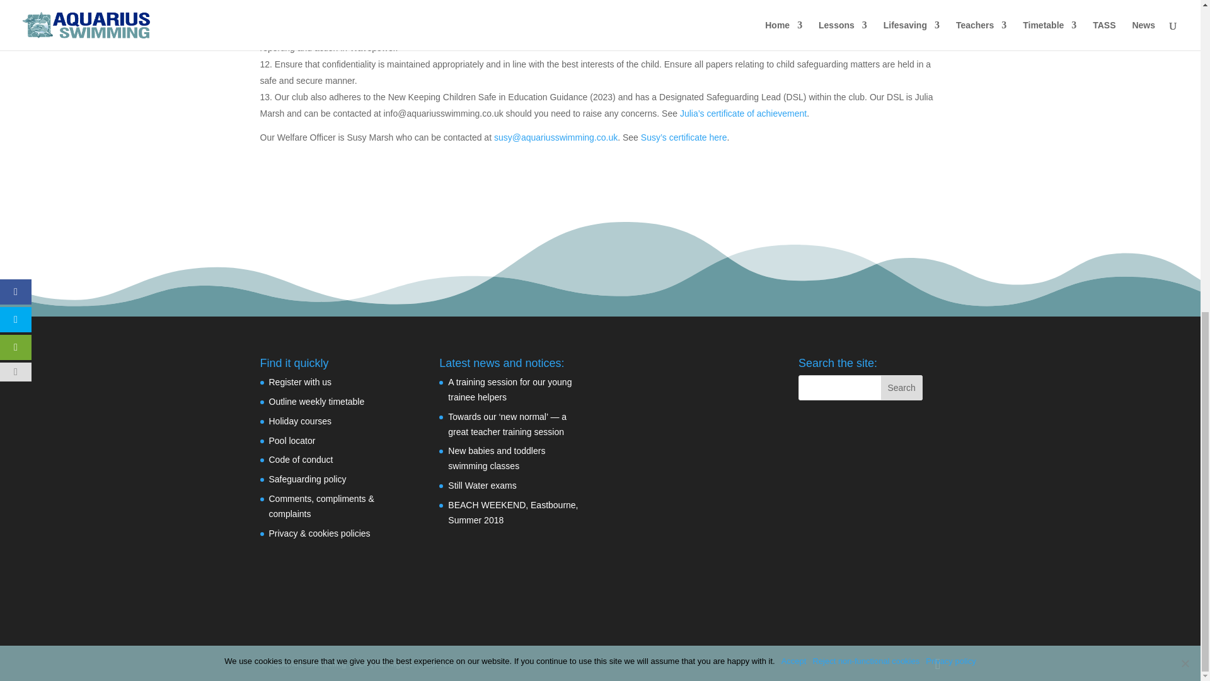 This screenshot has width=1210, height=681. Describe the element at coordinates (901, 388) in the screenshot. I see `Search` at that location.